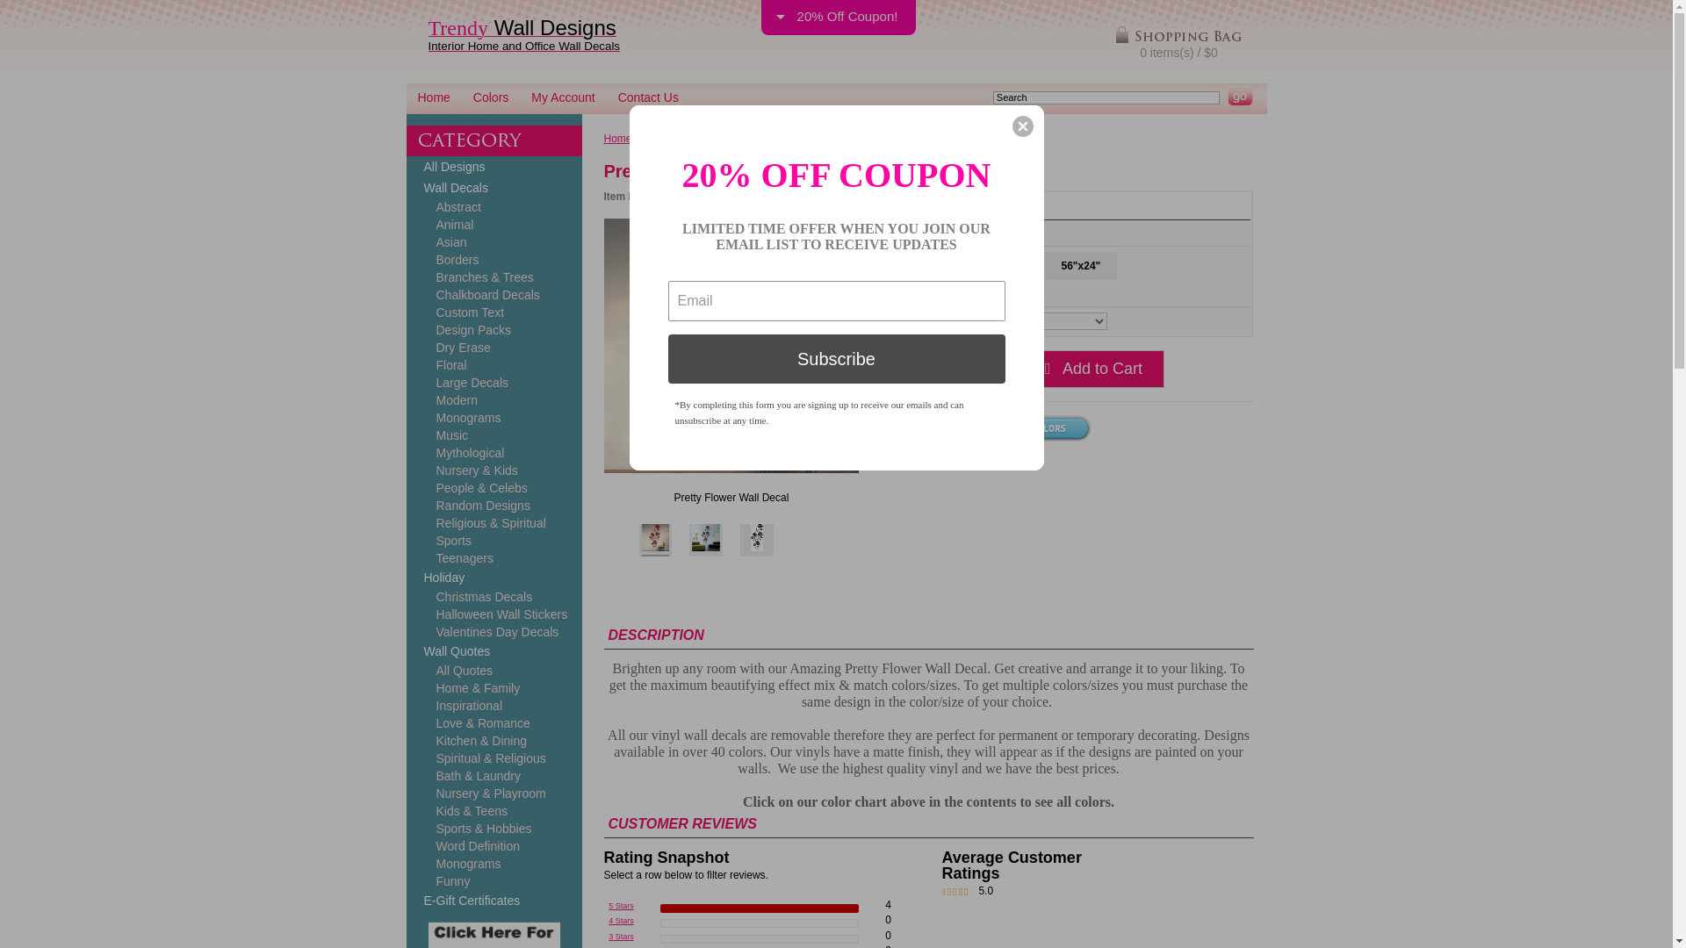 Image resolution: width=1686 pixels, height=948 pixels. What do you see at coordinates (494, 207) in the screenshot?
I see `Abstract` at bounding box center [494, 207].